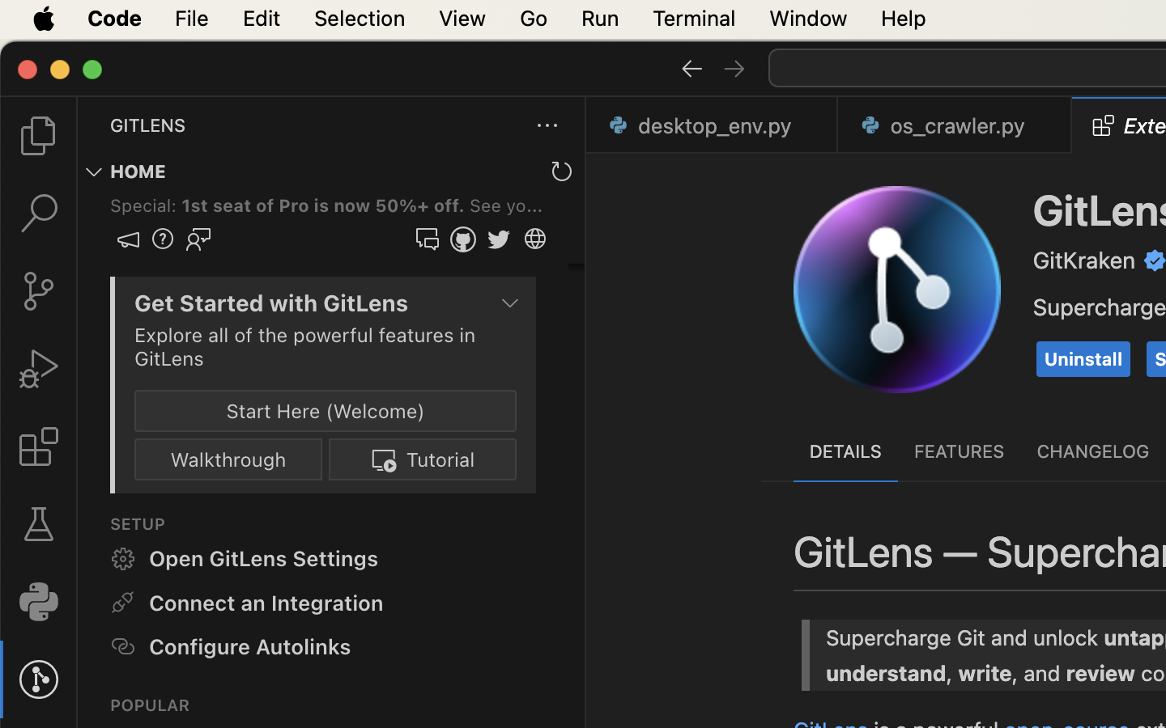  Describe the element at coordinates (1032, 303) in the screenshot. I see `untapped knowledge` at that location.